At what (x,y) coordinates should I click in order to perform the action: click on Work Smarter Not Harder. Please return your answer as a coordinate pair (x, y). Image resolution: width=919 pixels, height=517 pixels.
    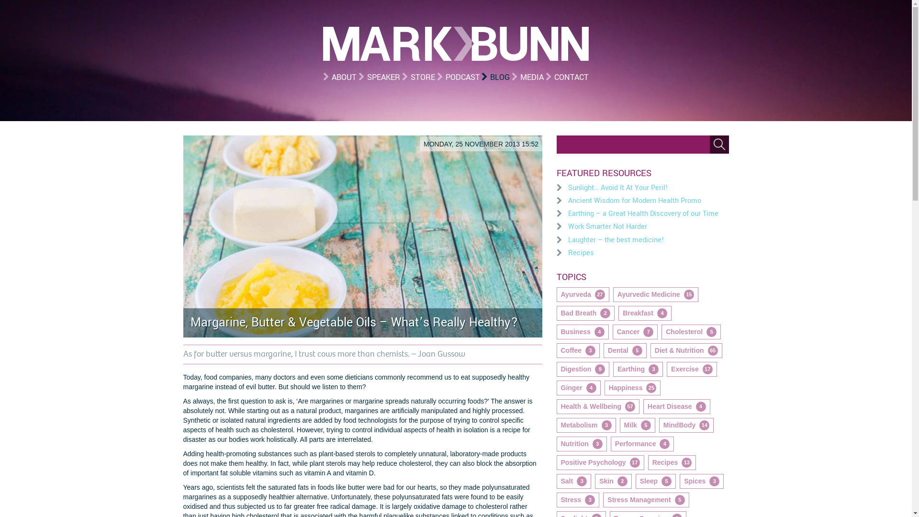
    Looking at the image, I should click on (607, 227).